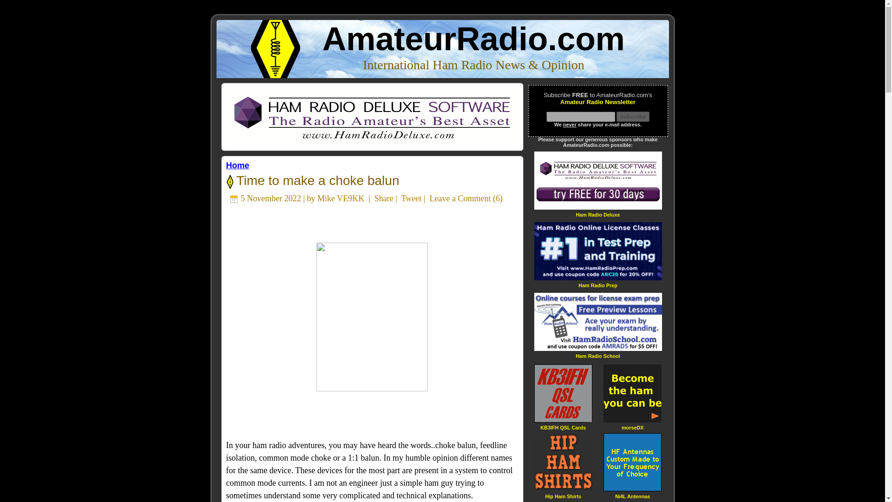 The width and height of the screenshot is (892, 502). I want to click on Subscribe, so click(633, 116).